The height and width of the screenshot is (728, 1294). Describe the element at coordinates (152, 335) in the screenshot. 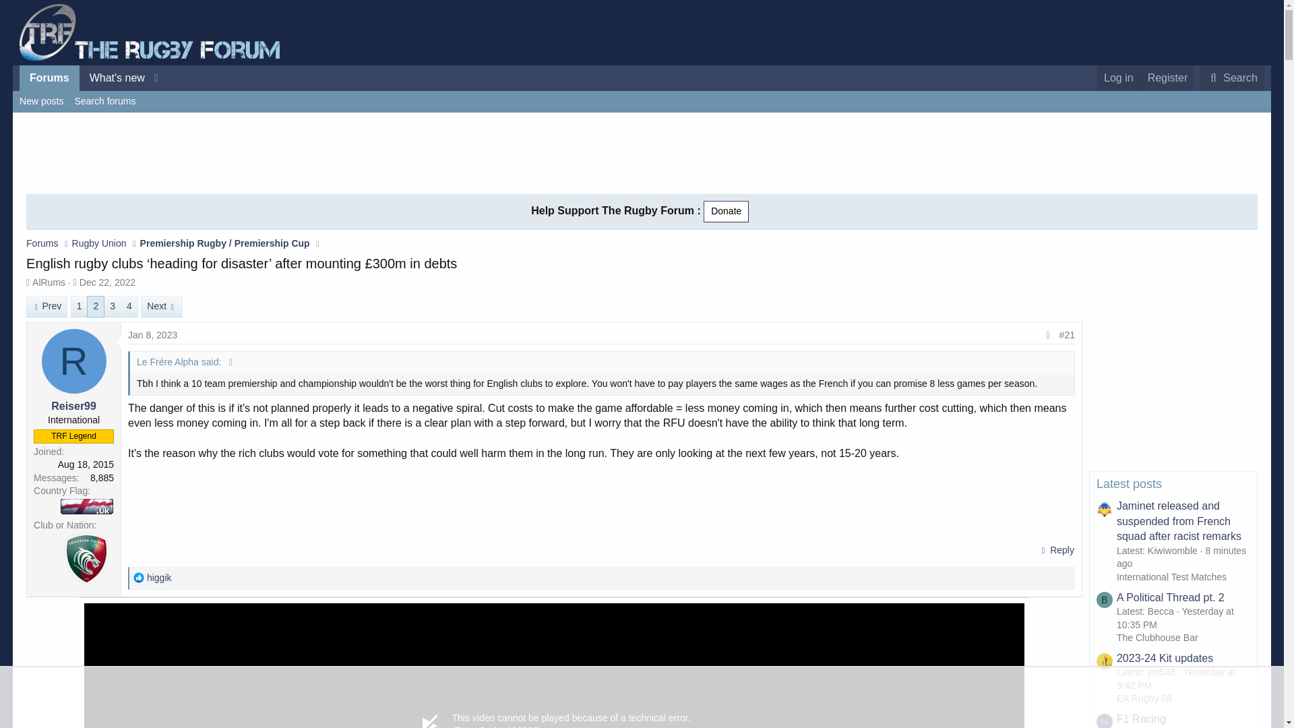

I see `Jan 8, 2023 at 6:35 AM` at that location.